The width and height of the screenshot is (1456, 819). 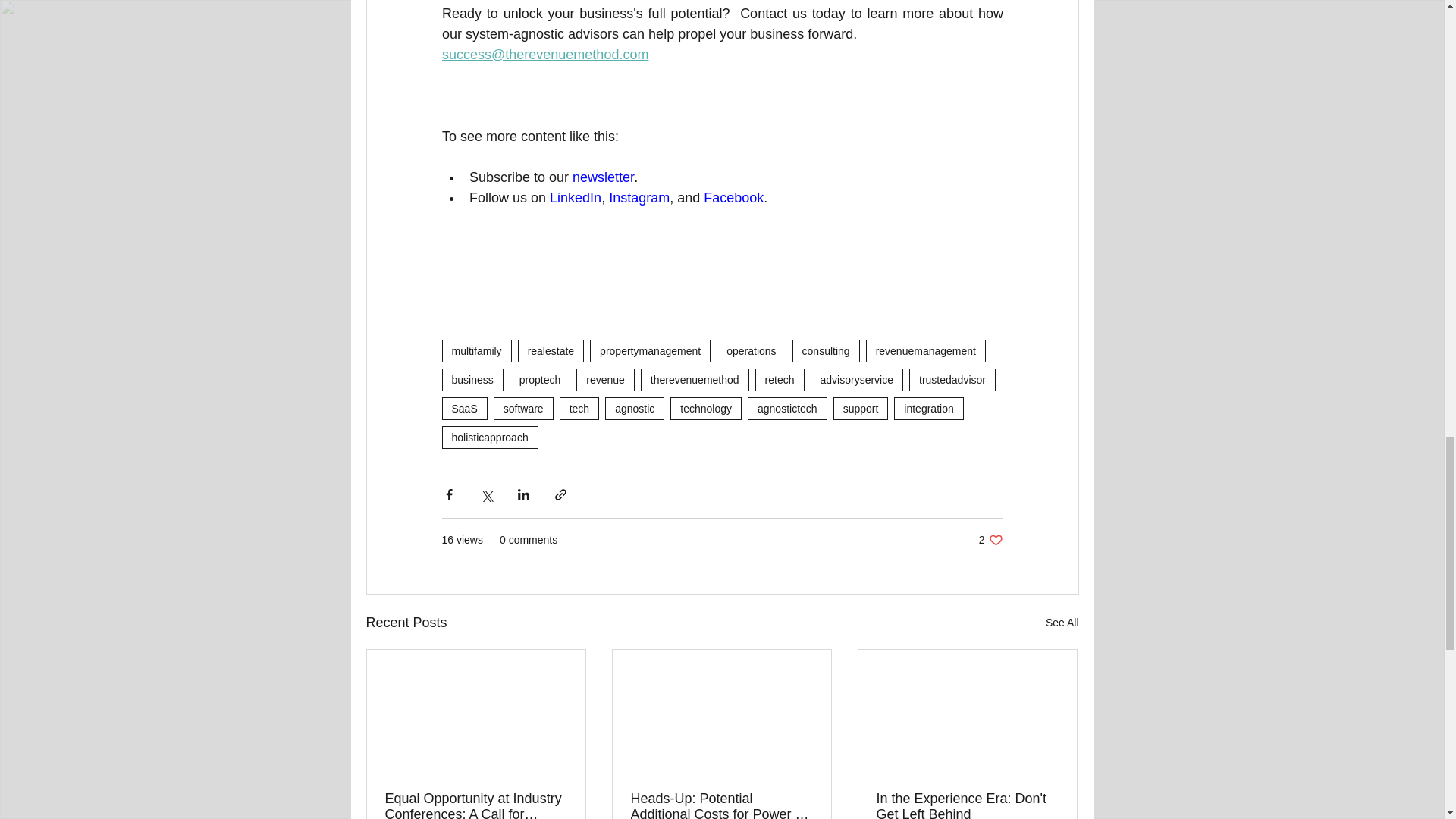 I want to click on SaaS, so click(x=463, y=408).